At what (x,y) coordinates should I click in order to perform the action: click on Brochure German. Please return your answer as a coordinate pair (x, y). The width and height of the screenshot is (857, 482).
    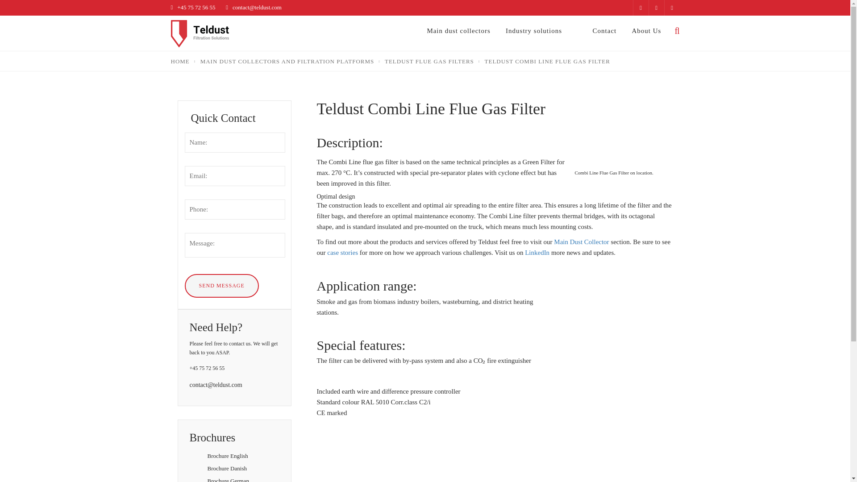
    Looking at the image, I should click on (228, 480).